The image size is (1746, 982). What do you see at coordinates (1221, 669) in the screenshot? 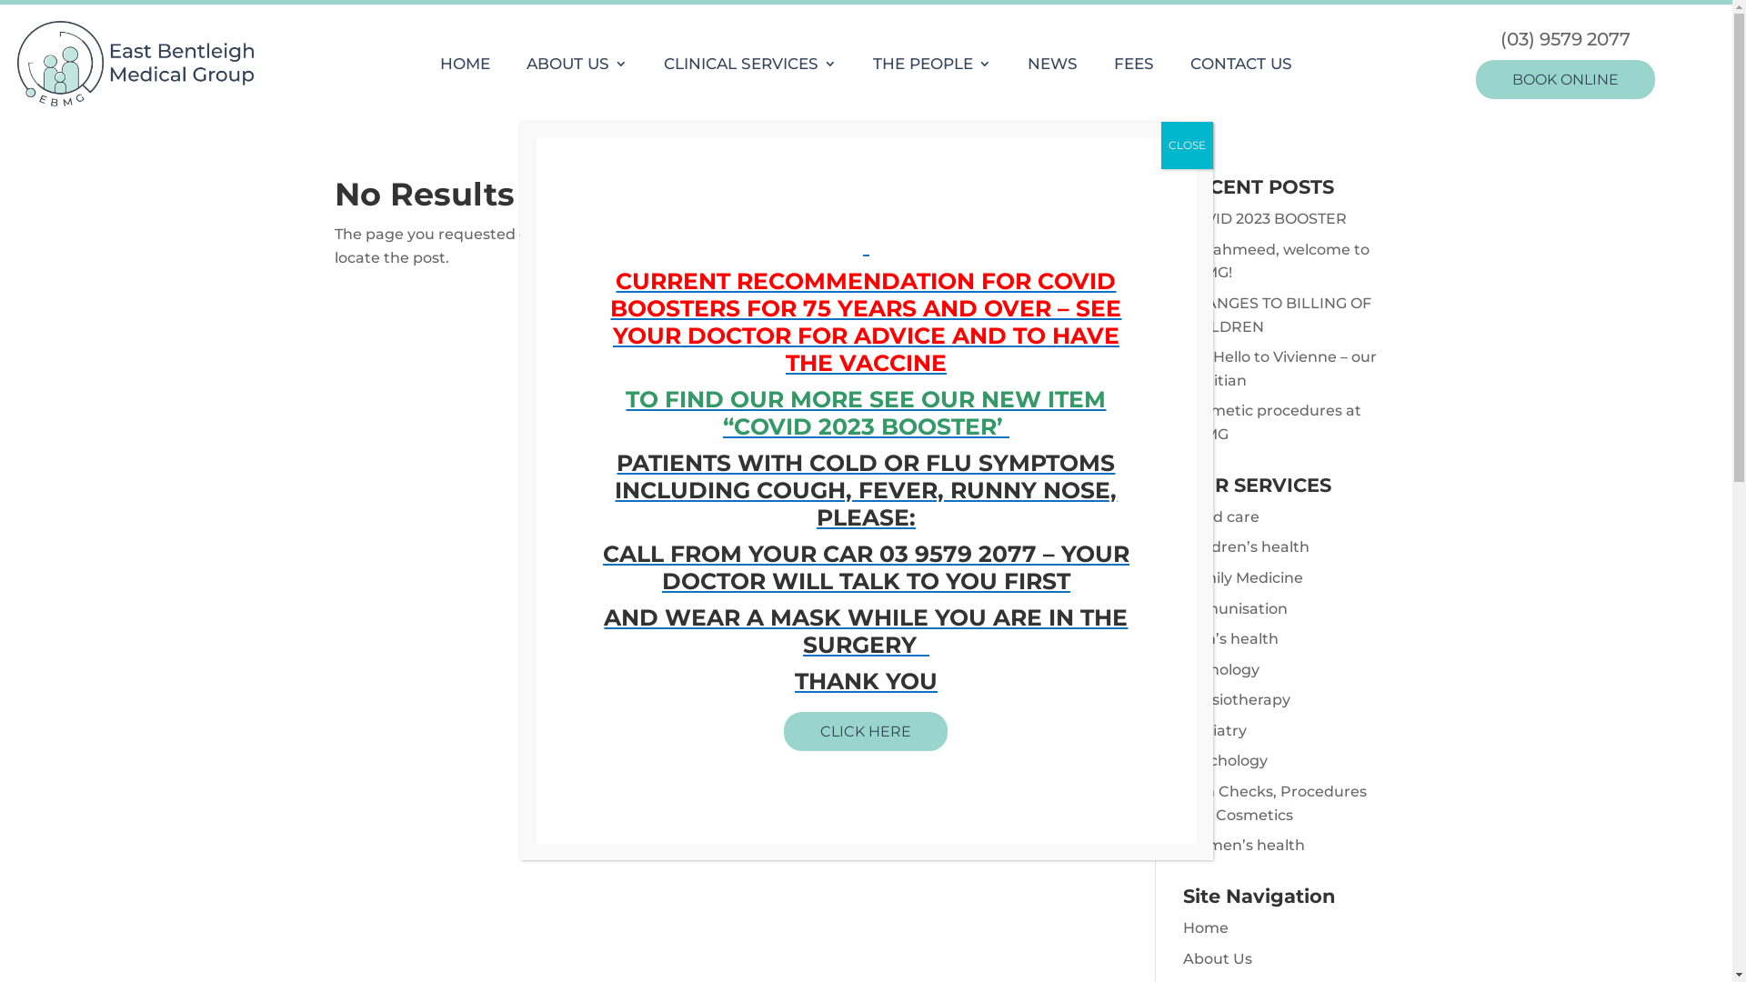
I see `Pathology` at bounding box center [1221, 669].